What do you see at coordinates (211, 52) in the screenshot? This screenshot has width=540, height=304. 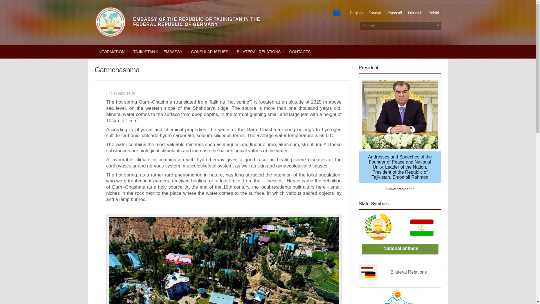 I see `CONSULAR ISSUES` at bounding box center [211, 52].